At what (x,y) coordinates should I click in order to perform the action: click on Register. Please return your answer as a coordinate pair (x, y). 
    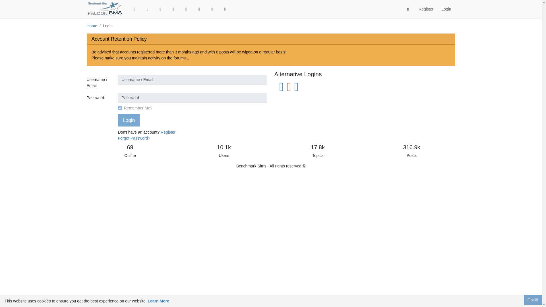
    Looking at the image, I should click on (426, 9).